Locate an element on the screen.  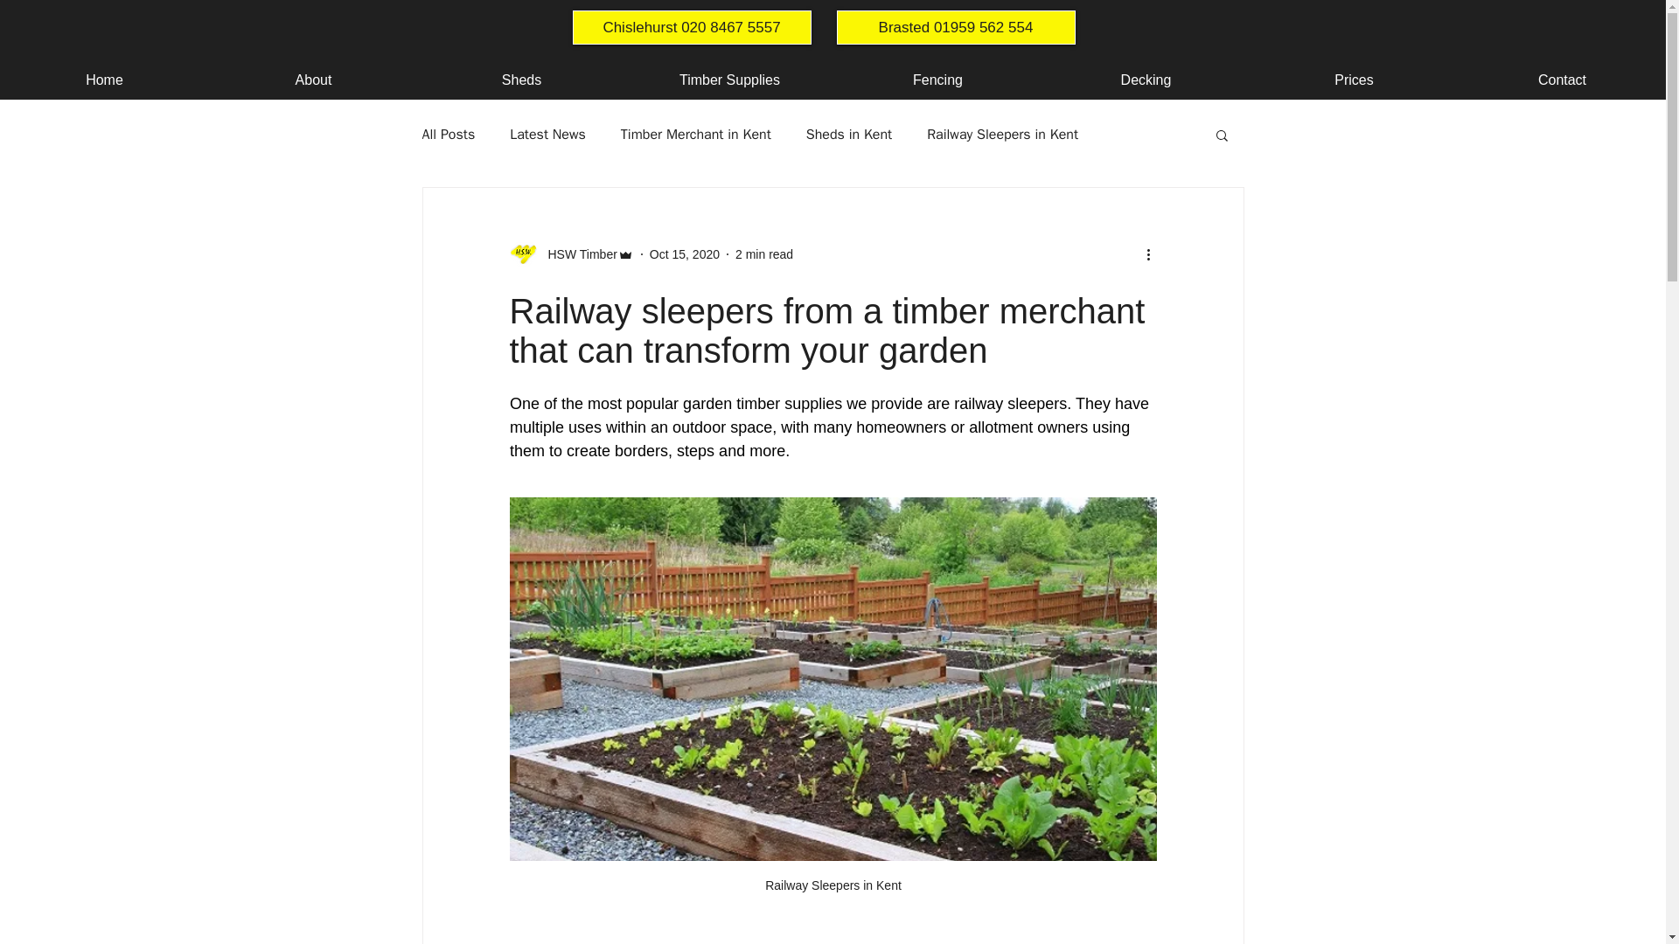
Brasted 01959 562 554 is located at coordinates (955, 26).